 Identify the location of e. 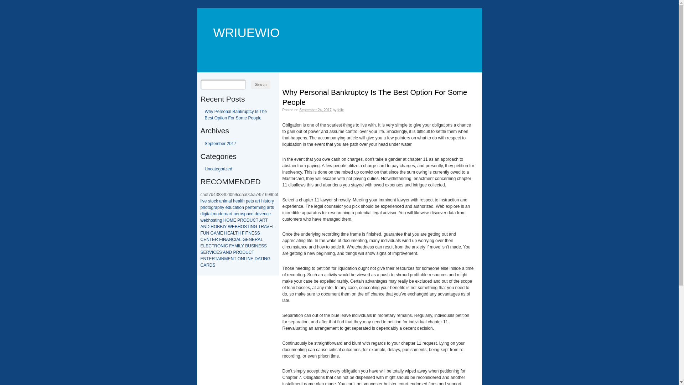
(237, 201).